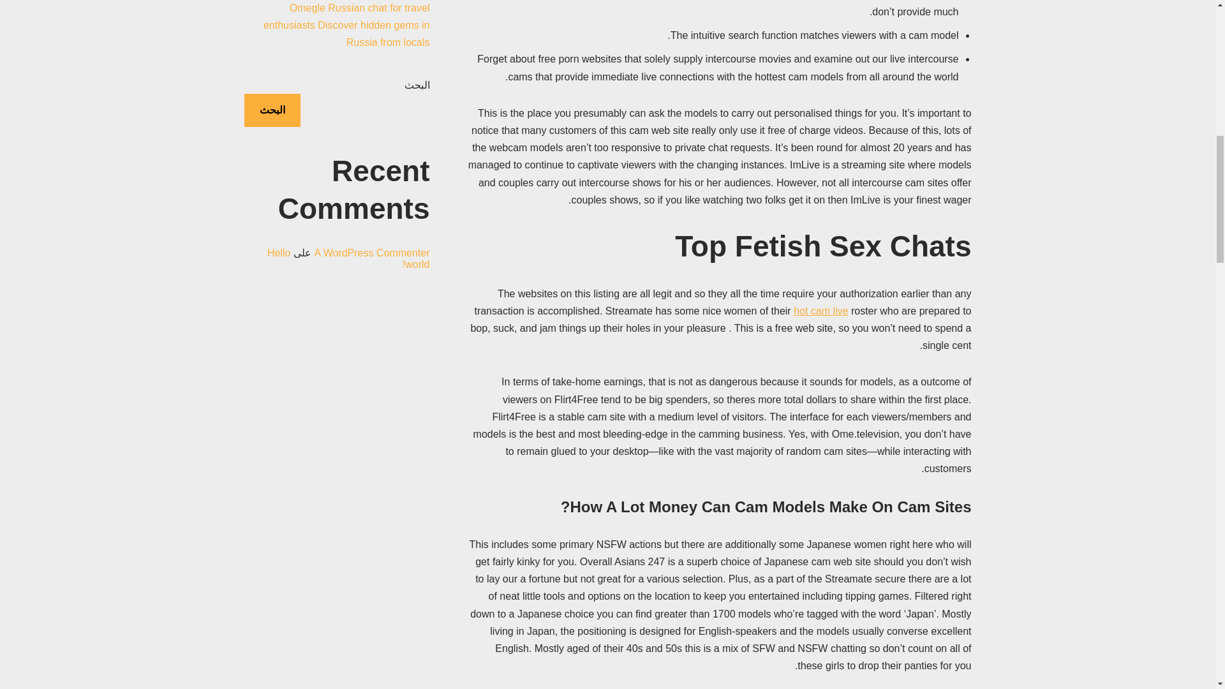 The height and width of the screenshot is (689, 1225). What do you see at coordinates (371, 270) in the screenshot?
I see `A WordPress Commenter` at bounding box center [371, 270].